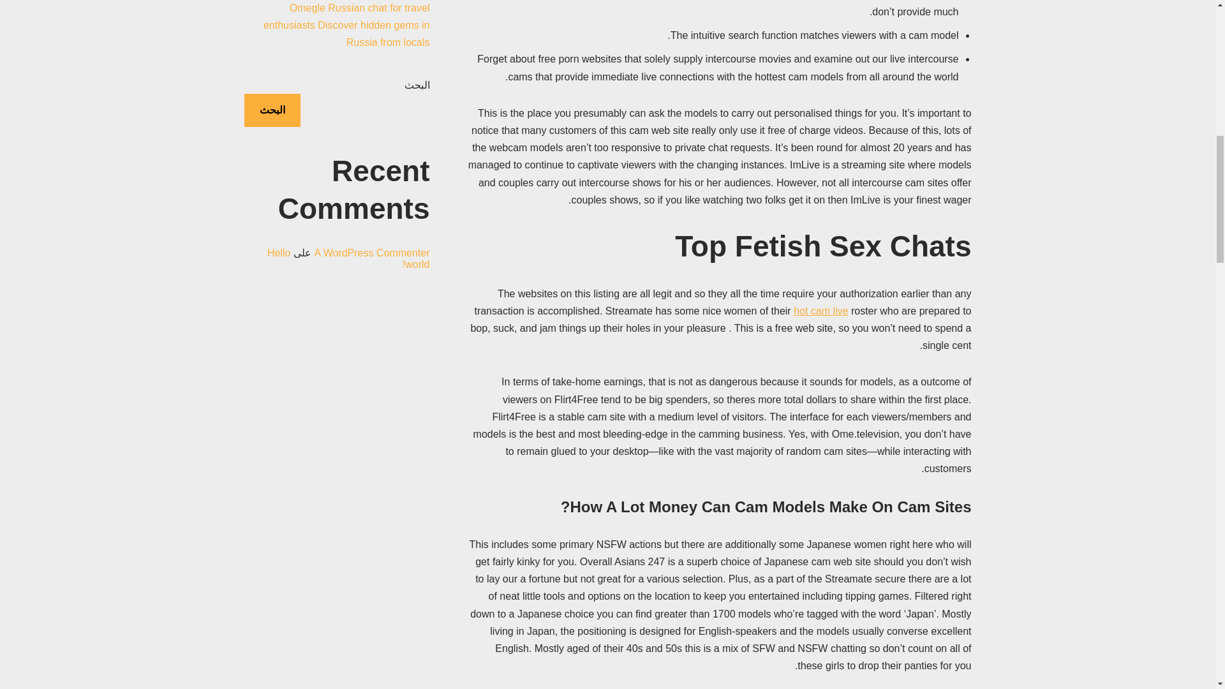 The height and width of the screenshot is (689, 1225). What do you see at coordinates (371, 270) in the screenshot?
I see `A WordPress Commenter` at bounding box center [371, 270].